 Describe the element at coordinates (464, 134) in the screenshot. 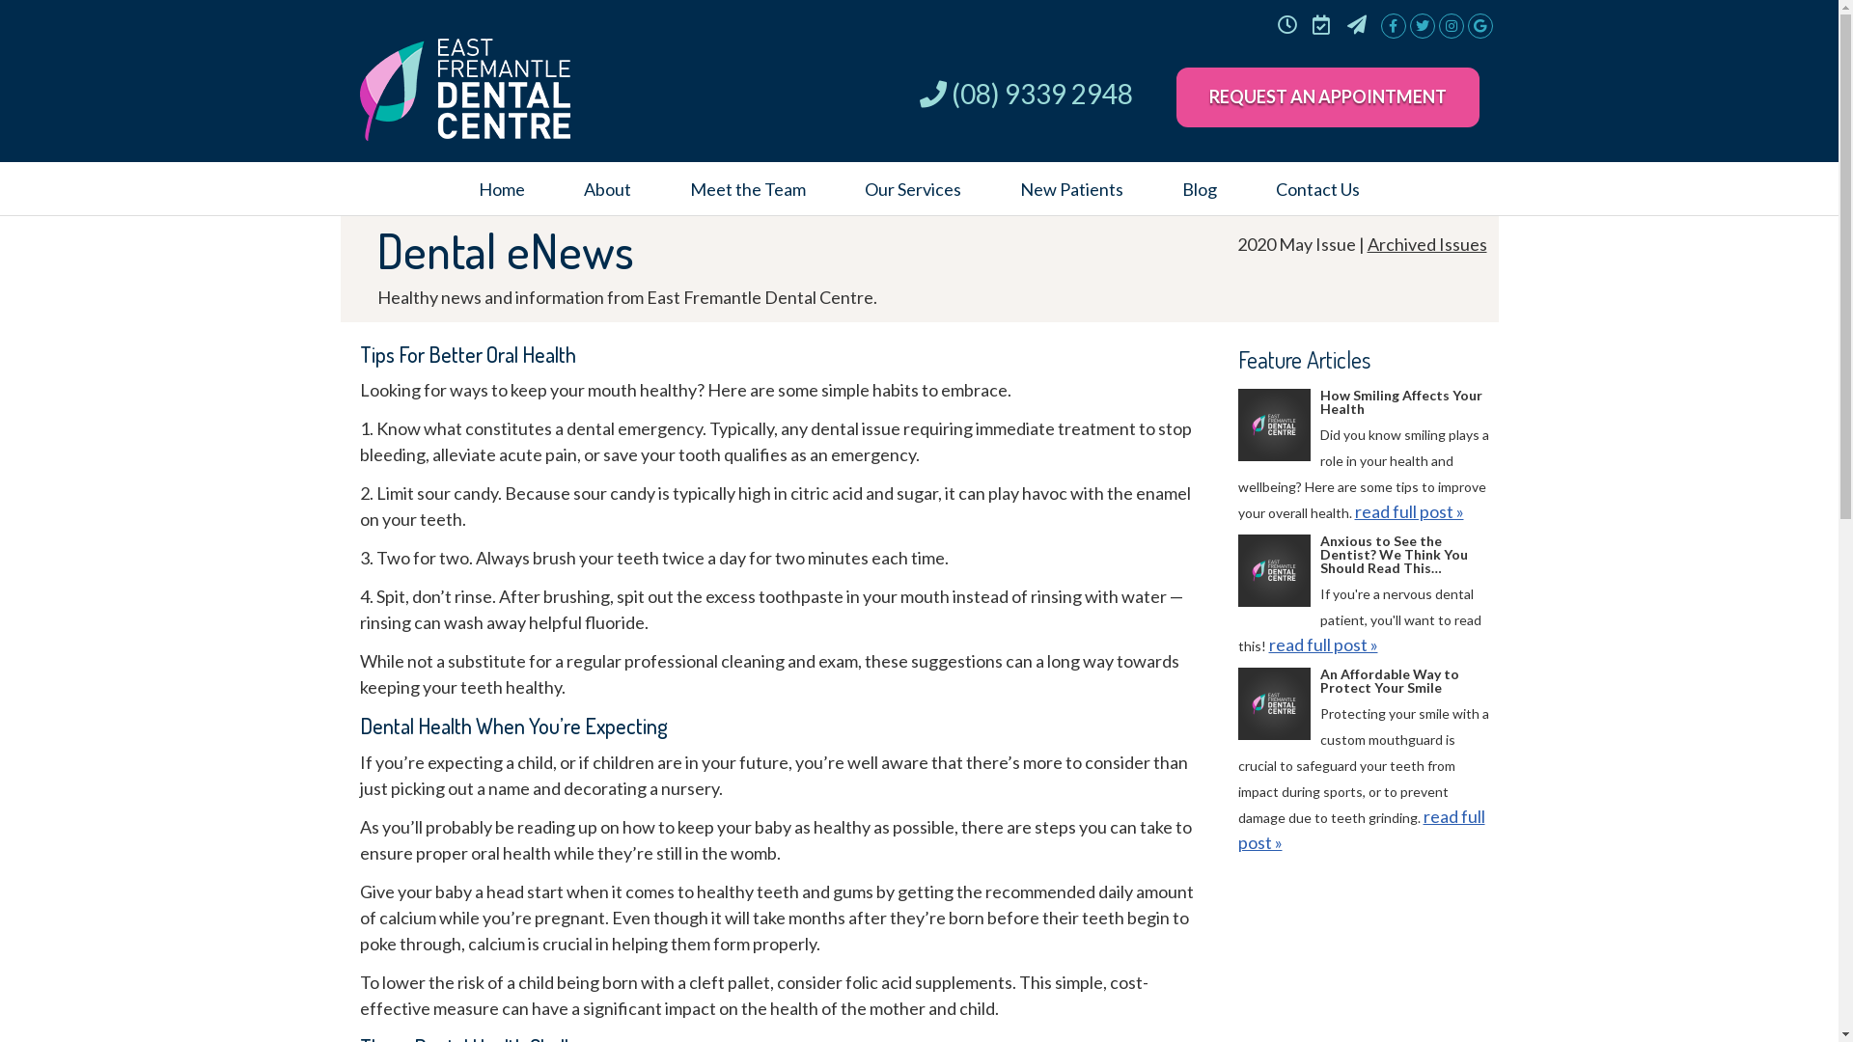

I see `East Fremantle Dental Centre` at that location.